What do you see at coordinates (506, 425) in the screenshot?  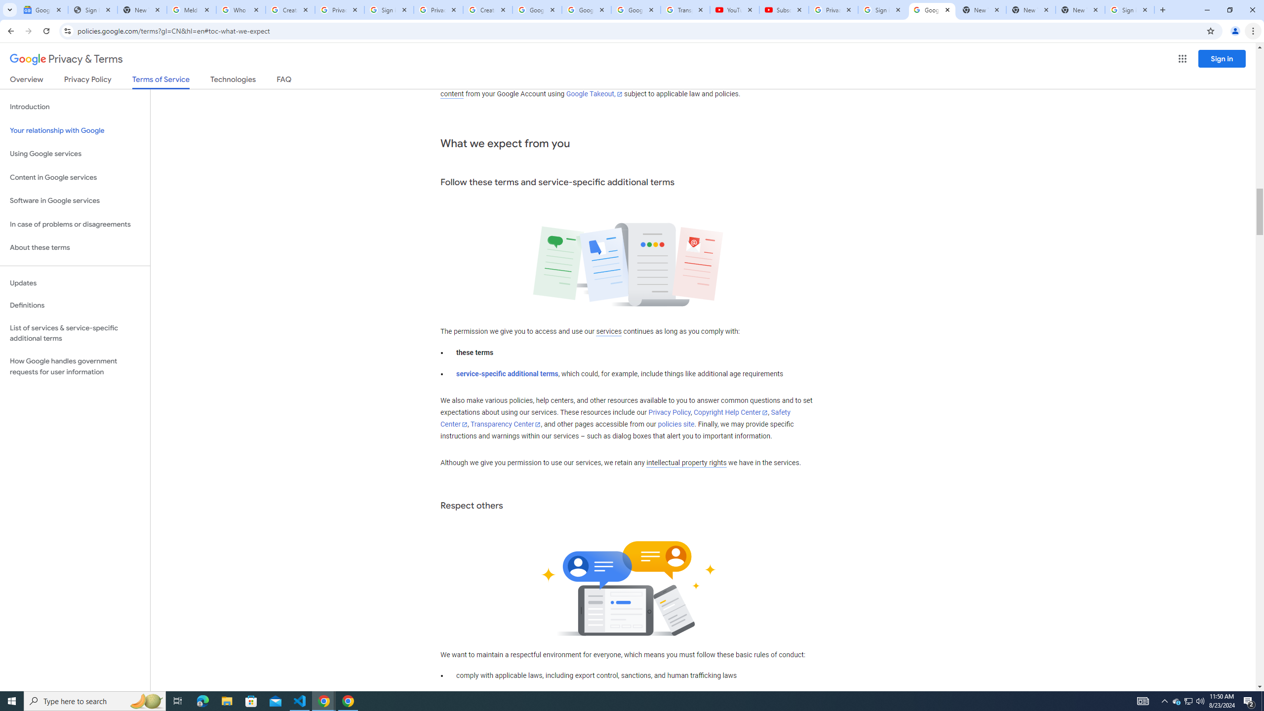 I see `Transparency Center` at bounding box center [506, 425].